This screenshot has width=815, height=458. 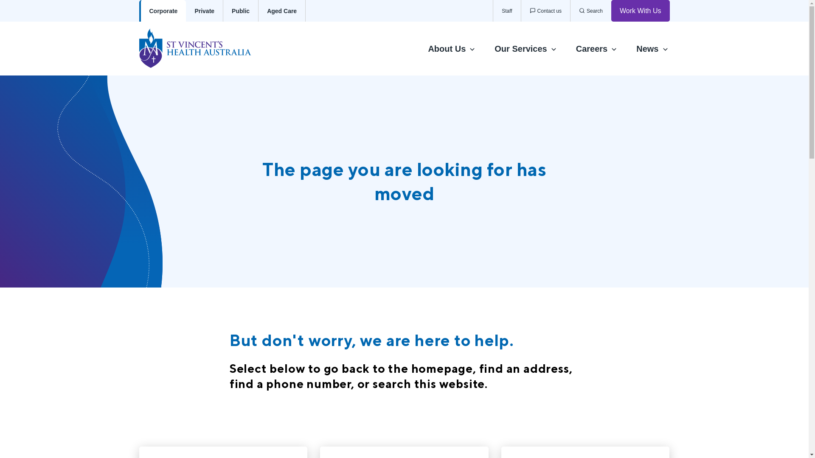 What do you see at coordinates (204, 48) in the screenshot?
I see `St Vincents Health Australia` at bounding box center [204, 48].